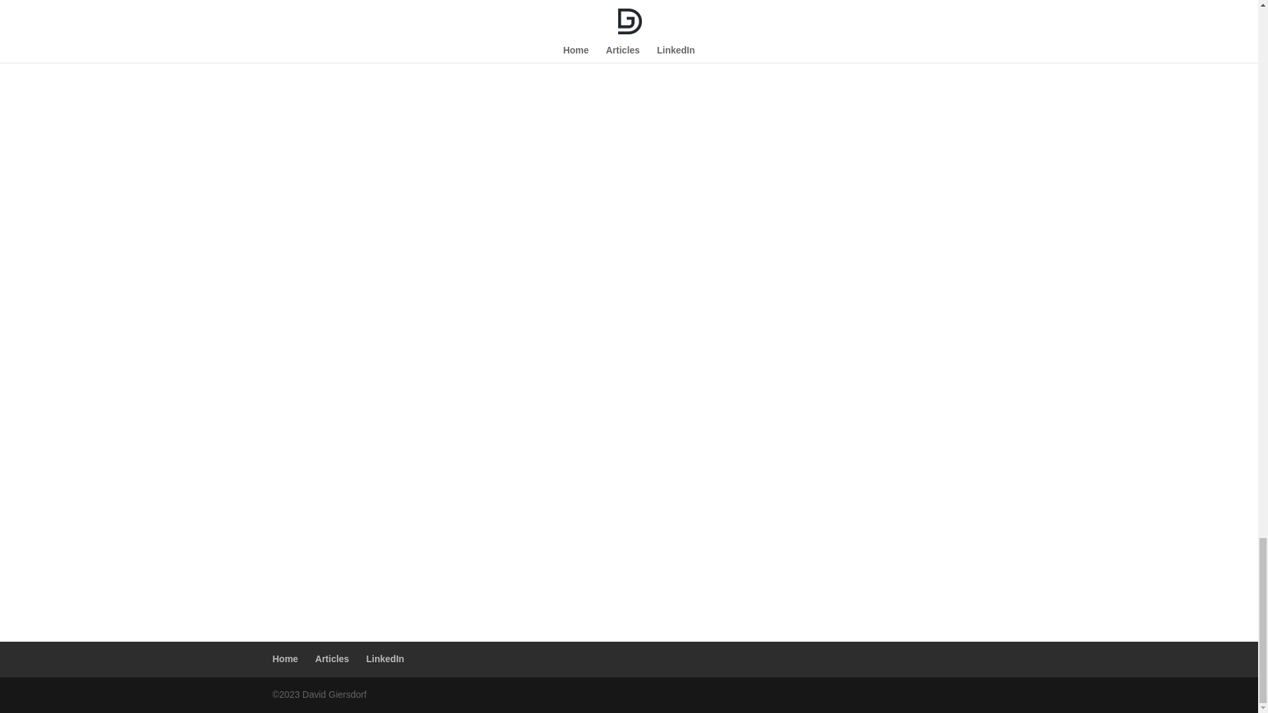  Describe the element at coordinates (332, 659) in the screenshot. I see `Articles` at that location.